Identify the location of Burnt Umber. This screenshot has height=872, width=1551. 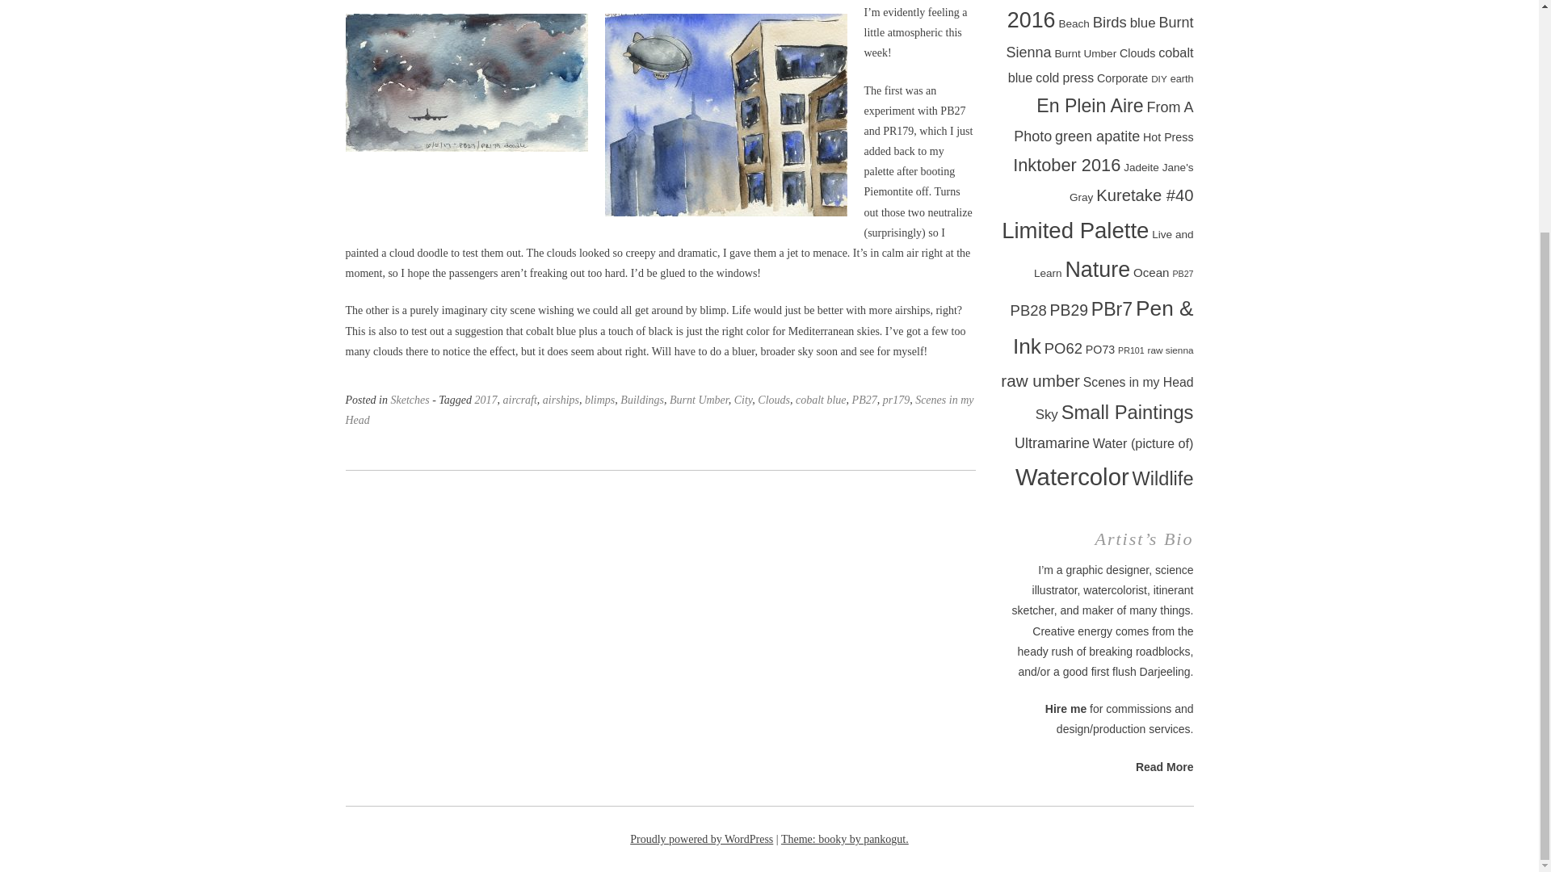
(700, 400).